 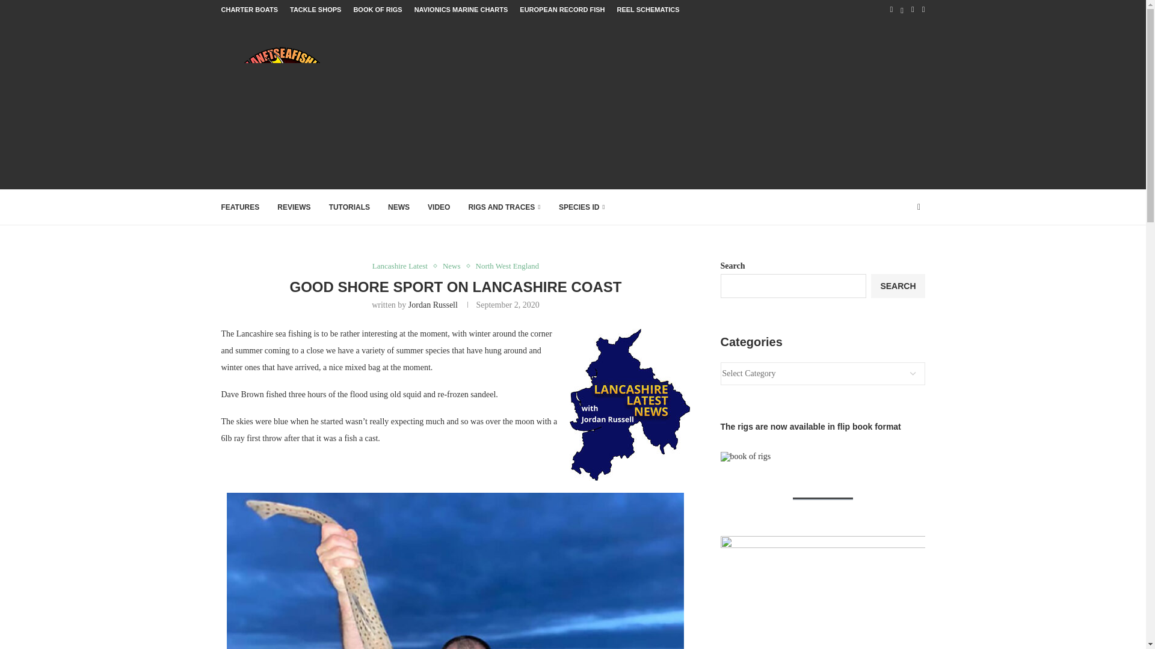 What do you see at coordinates (504, 207) in the screenshot?
I see `RIGS AND TRACES` at bounding box center [504, 207].